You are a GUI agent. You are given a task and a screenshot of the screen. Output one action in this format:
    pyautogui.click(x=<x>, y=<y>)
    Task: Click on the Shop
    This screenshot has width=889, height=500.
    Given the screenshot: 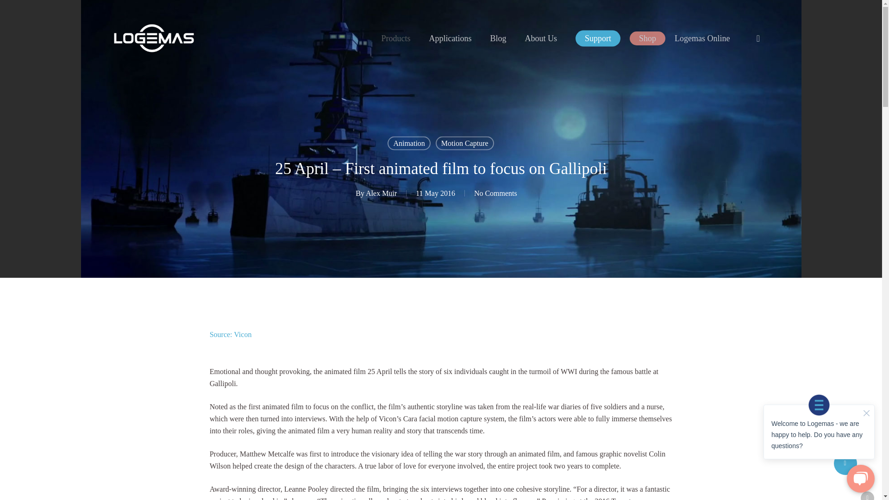 What is the action you would take?
    pyautogui.click(x=647, y=38)
    